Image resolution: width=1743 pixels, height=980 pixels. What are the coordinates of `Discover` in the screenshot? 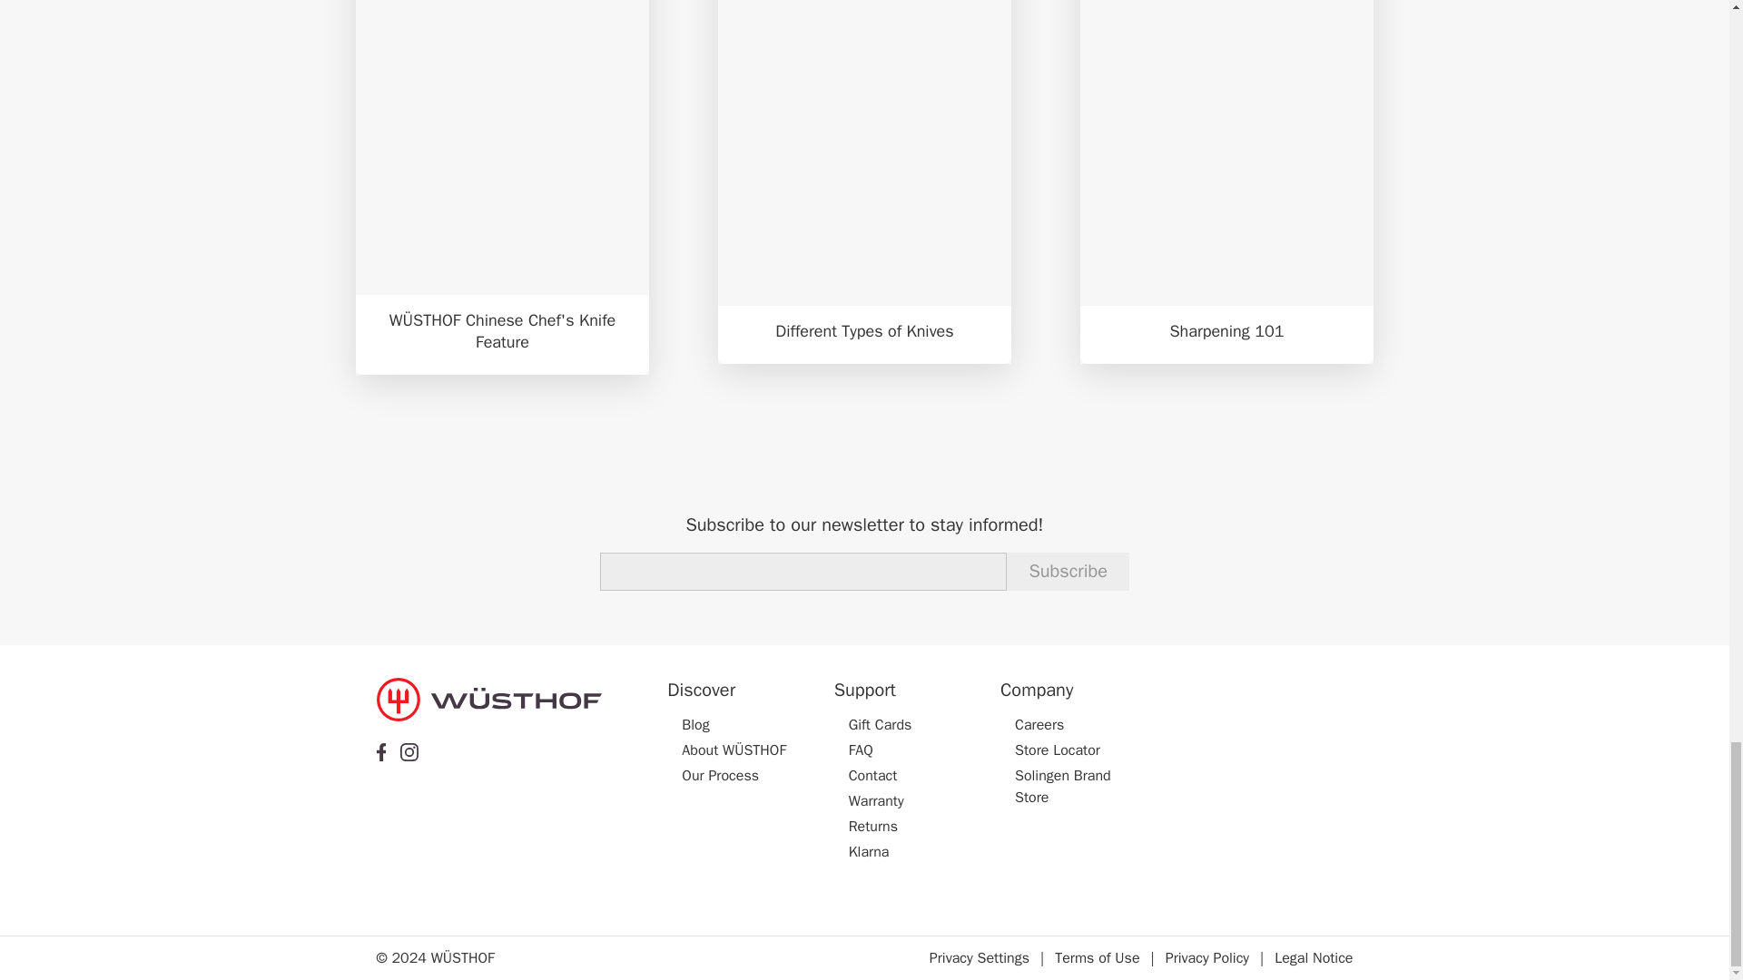 It's located at (1332, 691).